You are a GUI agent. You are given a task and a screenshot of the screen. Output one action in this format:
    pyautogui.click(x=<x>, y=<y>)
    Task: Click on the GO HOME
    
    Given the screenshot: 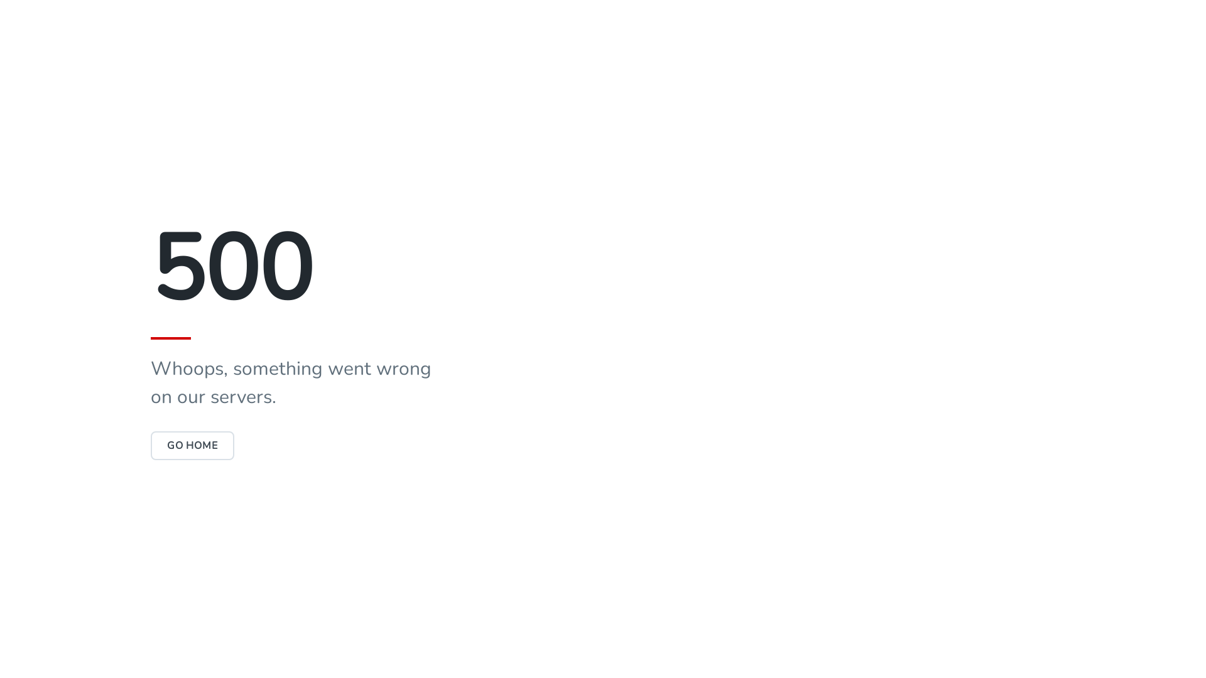 What is the action you would take?
    pyautogui.click(x=192, y=446)
    